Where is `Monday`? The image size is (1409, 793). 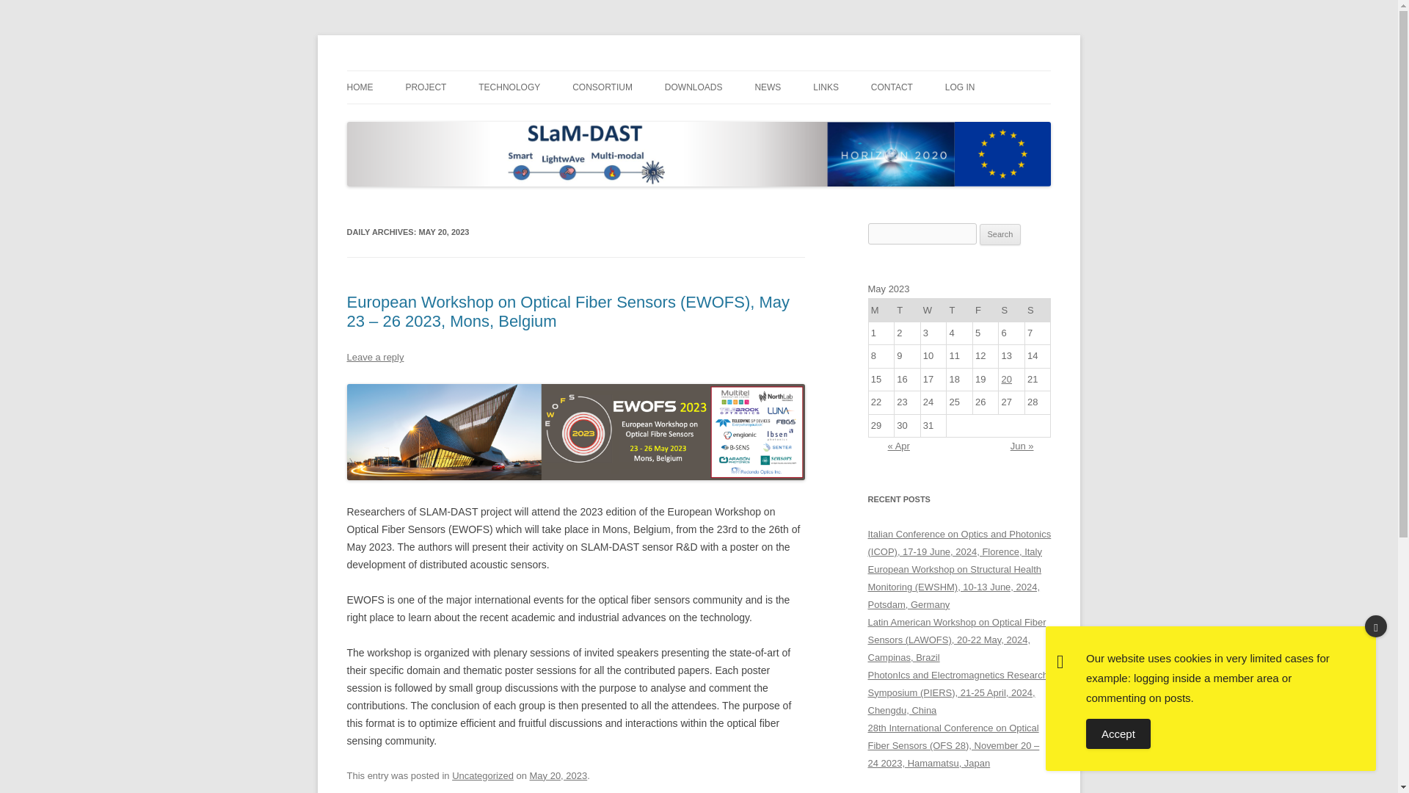
Monday is located at coordinates (881, 310).